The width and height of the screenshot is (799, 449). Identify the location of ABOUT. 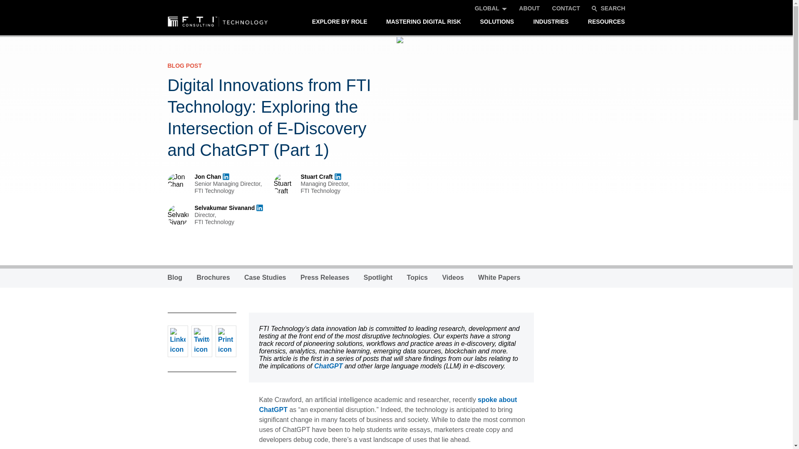
(529, 8).